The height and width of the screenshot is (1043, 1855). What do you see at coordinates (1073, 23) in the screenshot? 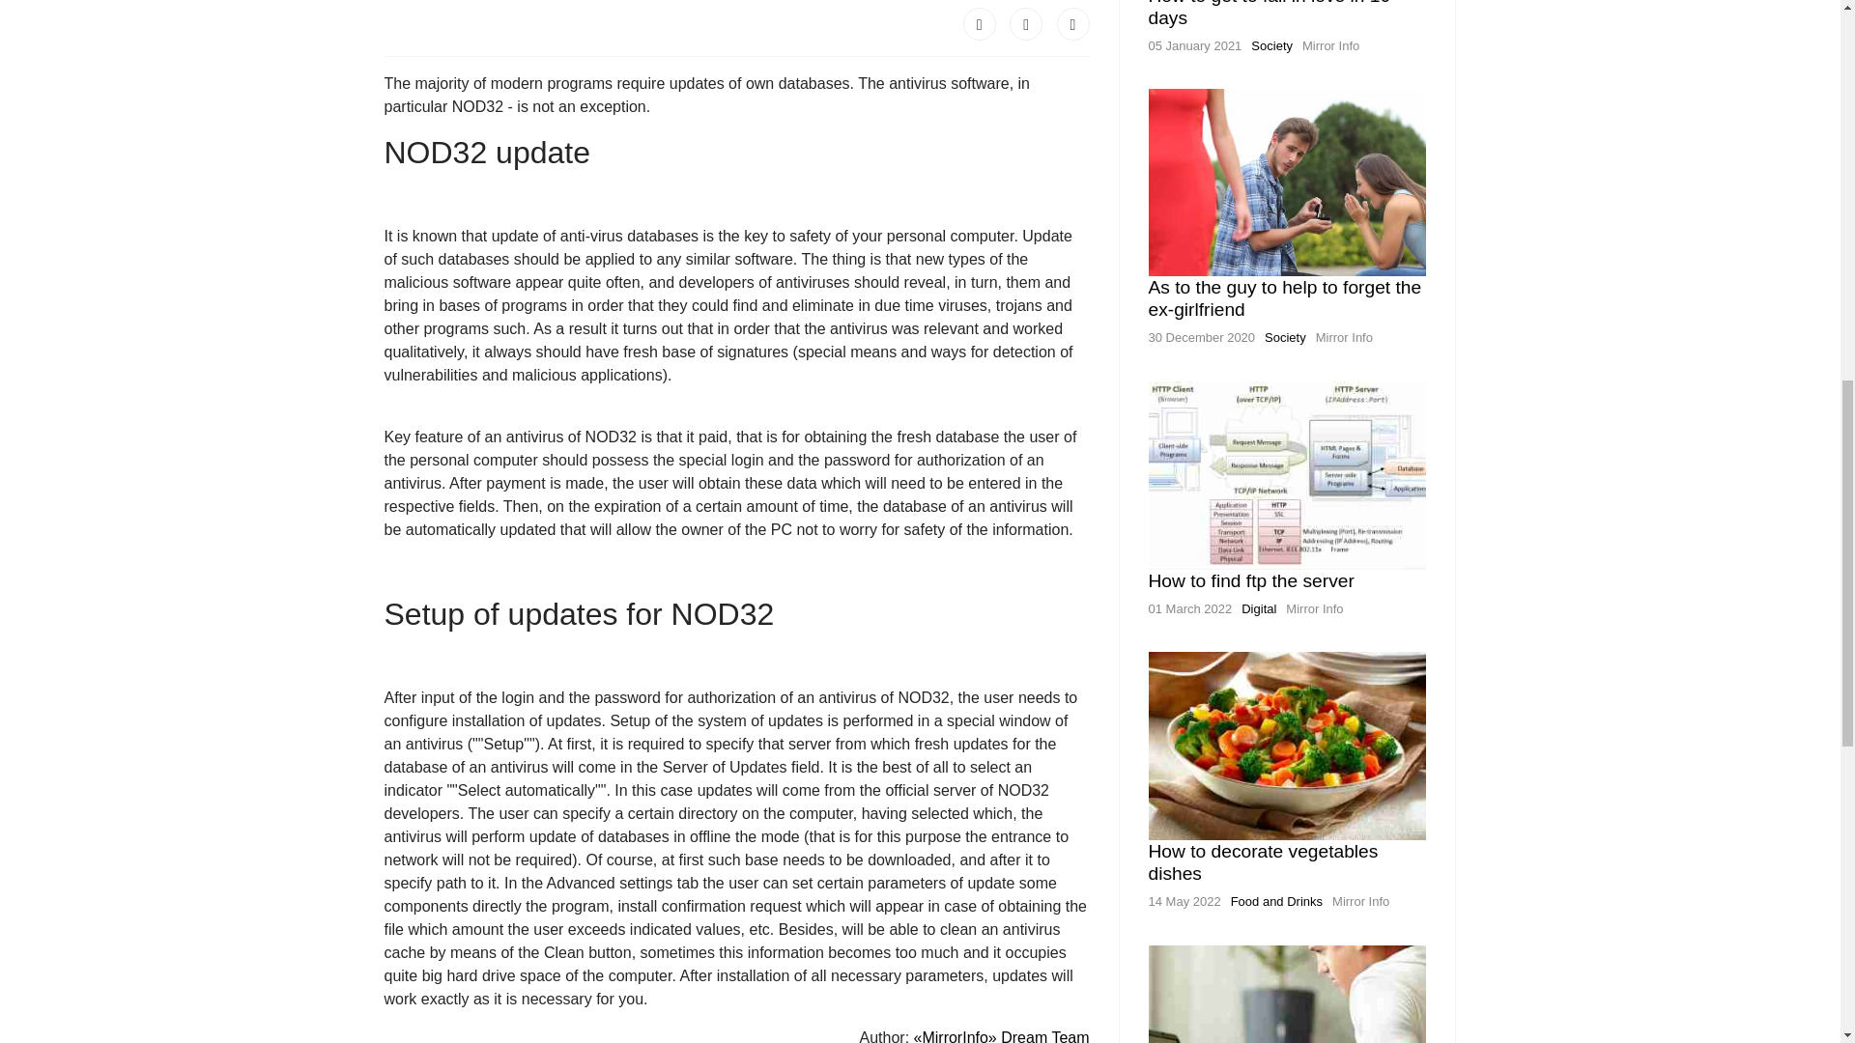
I see `LinkedIn` at bounding box center [1073, 23].